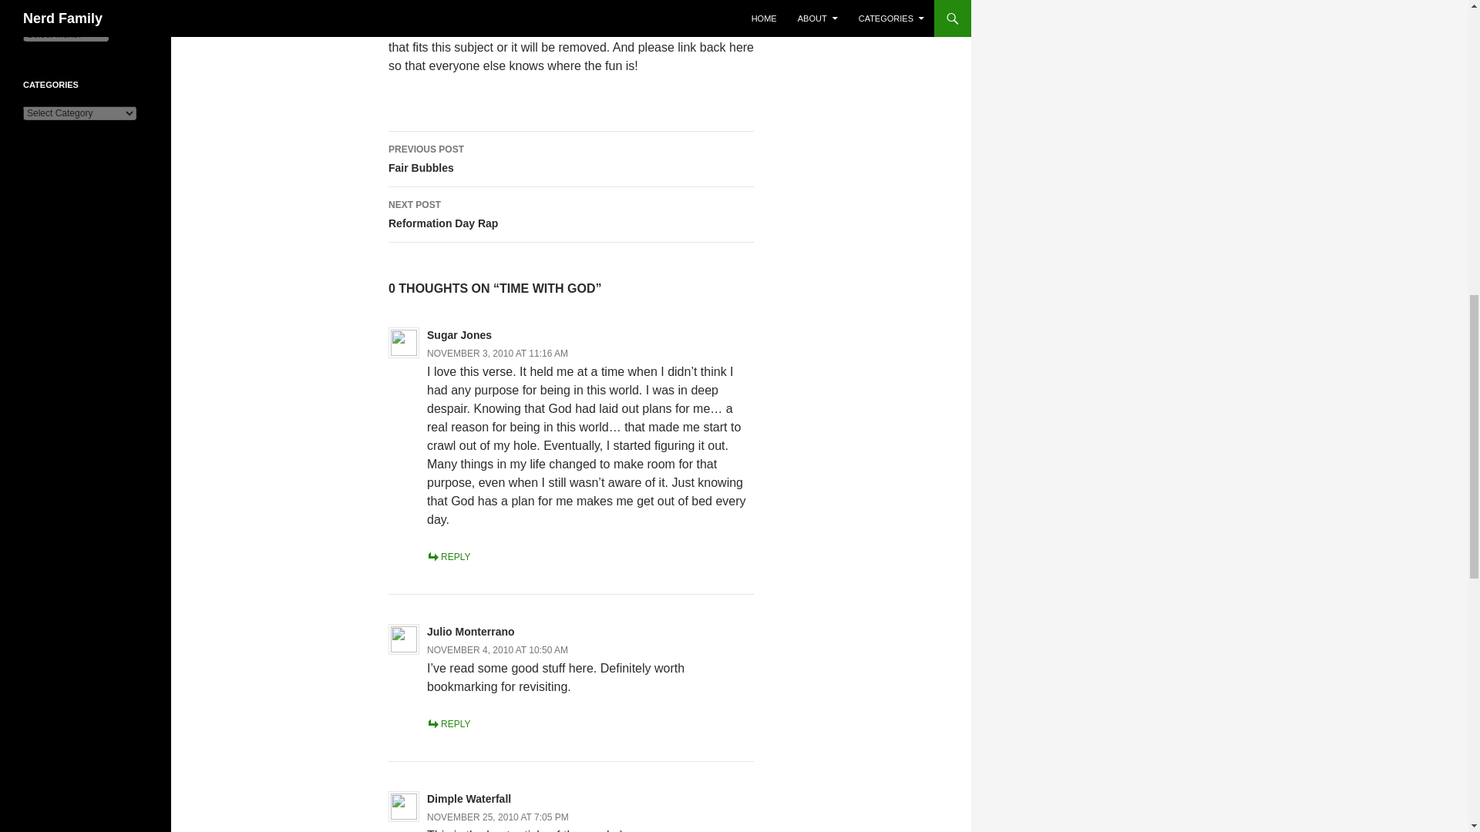 The width and height of the screenshot is (1480, 832). Describe the element at coordinates (570, 159) in the screenshot. I see `NOVEMBER 3, 2010 AT 11:16 AM` at that location.